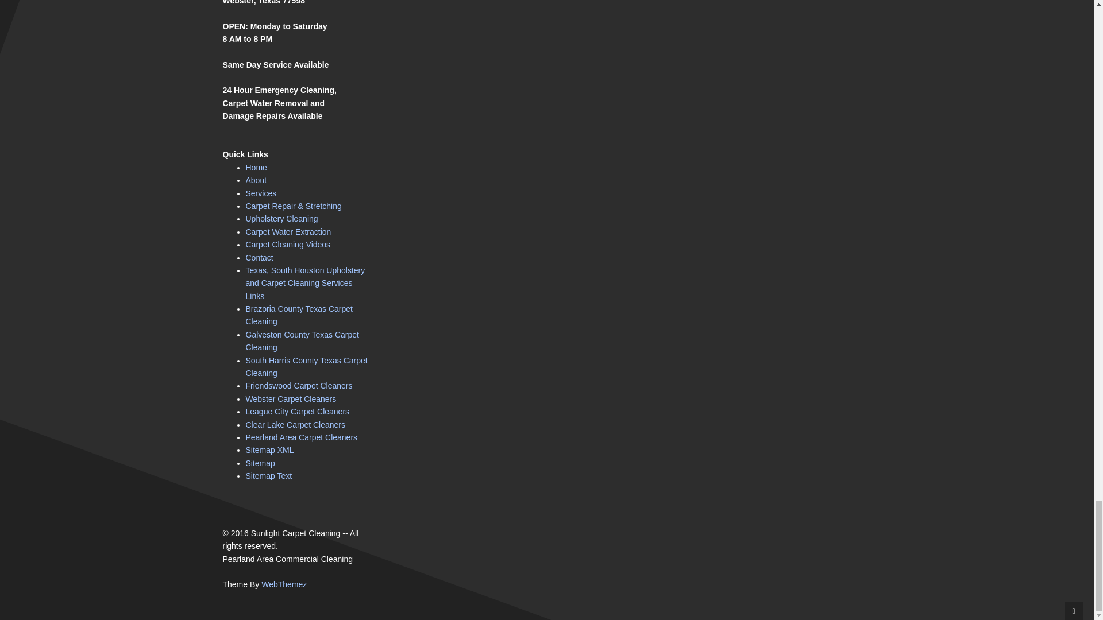 The width and height of the screenshot is (1103, 620). I want to click on About, so click(256, 180).